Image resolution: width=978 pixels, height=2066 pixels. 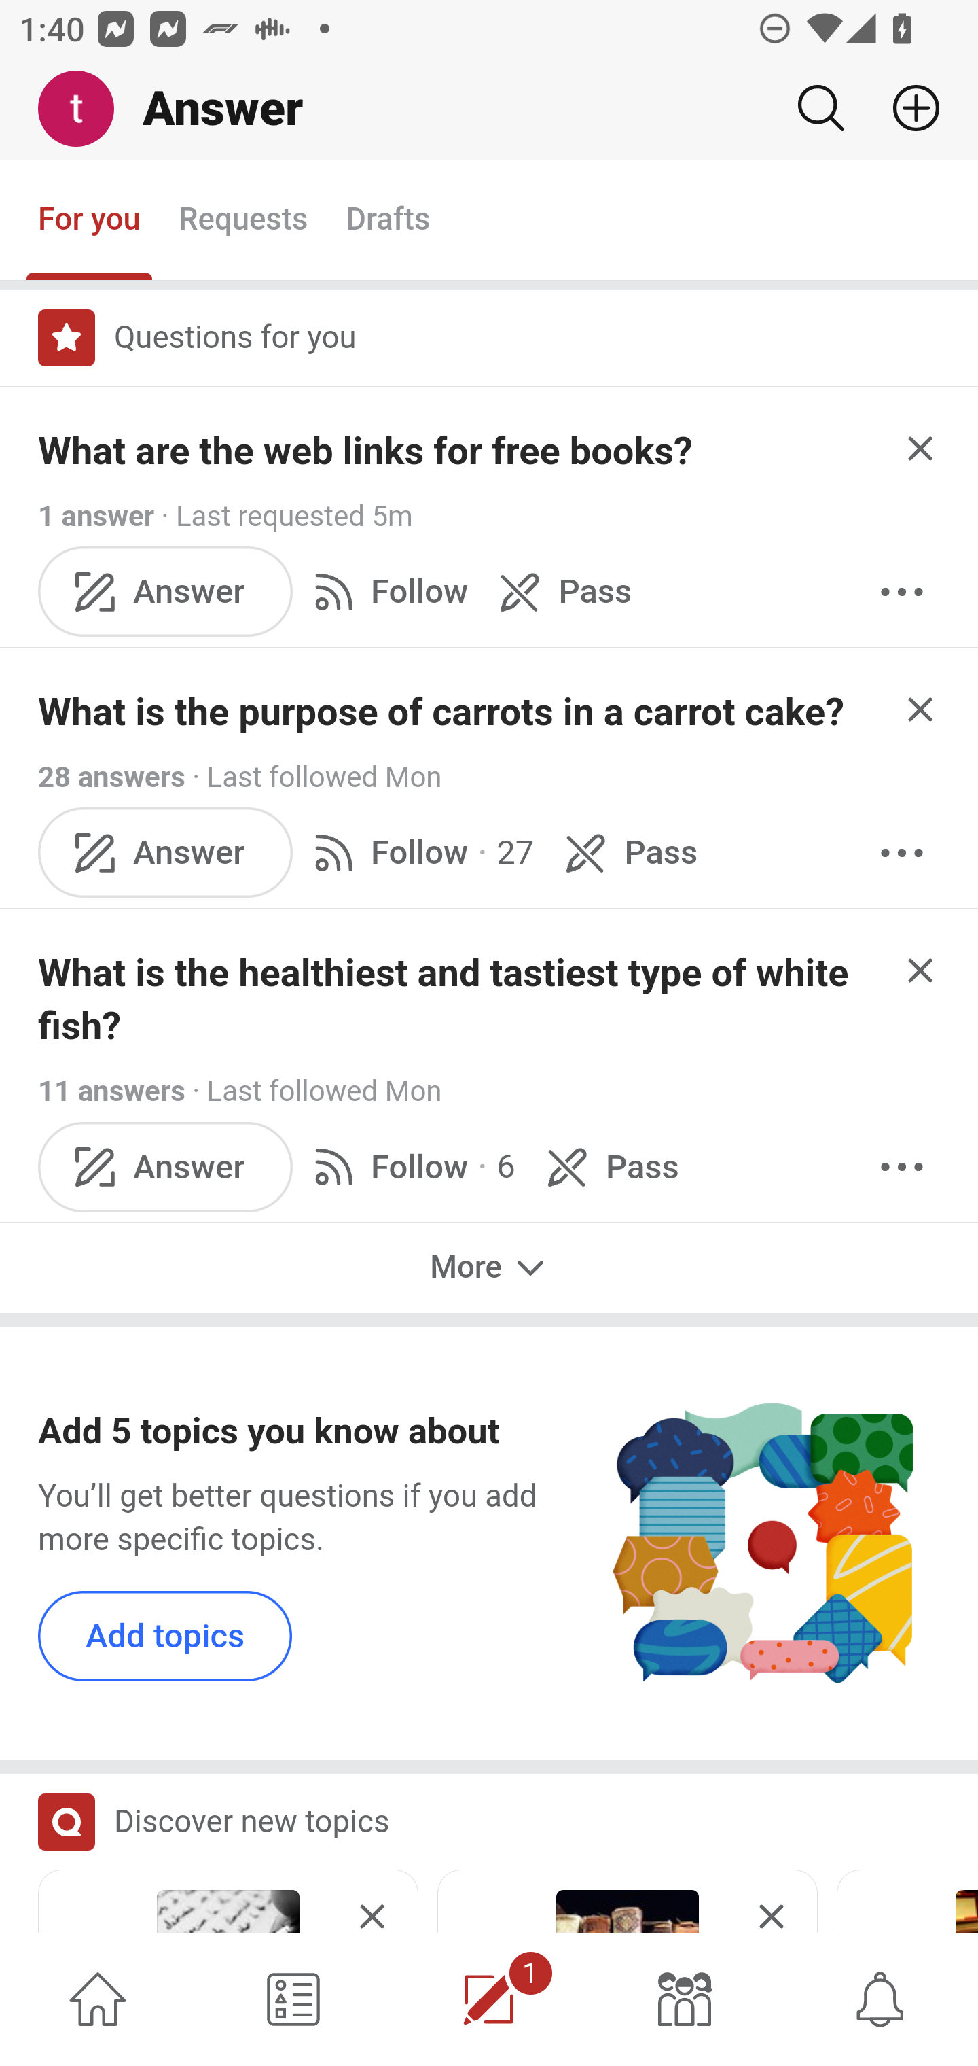 I want to click on Follow · 27, so click(x=418, y=854).